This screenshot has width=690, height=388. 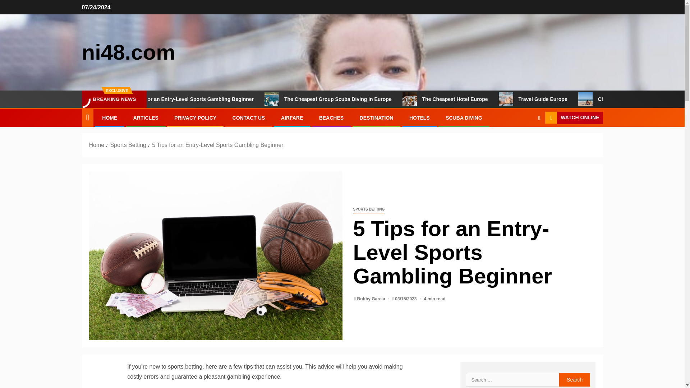 What do you see at coordinates (372, 299) in the screenshot?
I see `Bobby Garcia` at bounding box center [372, 299].